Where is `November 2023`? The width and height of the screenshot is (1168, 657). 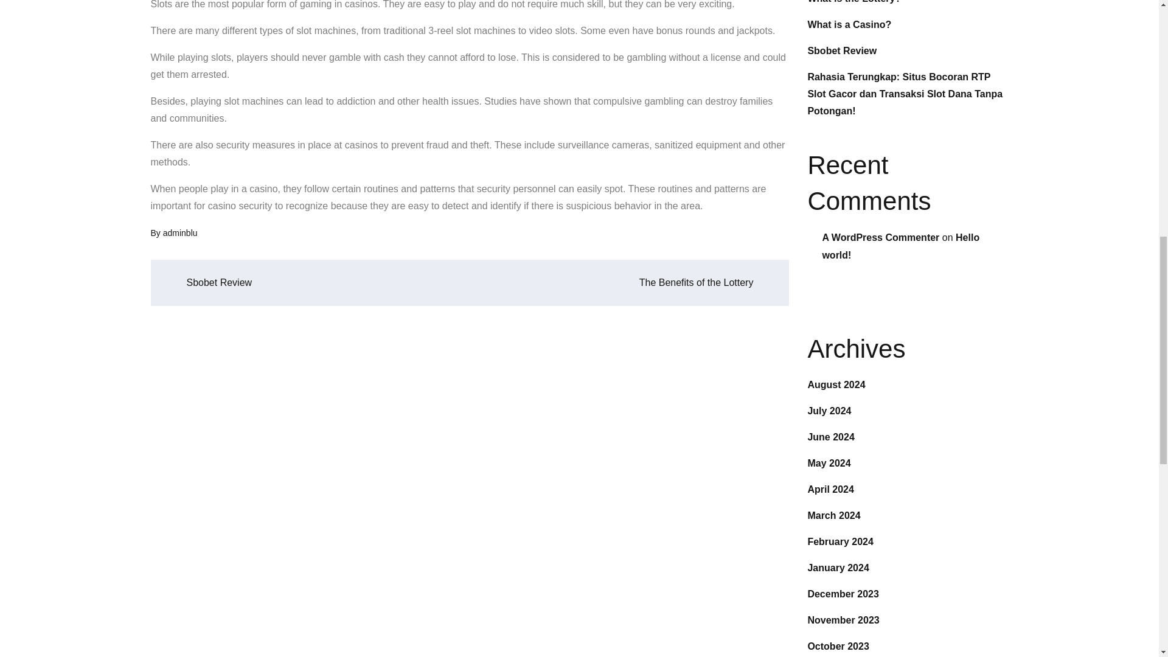
November 2023 is located at coordinates (843, 620).